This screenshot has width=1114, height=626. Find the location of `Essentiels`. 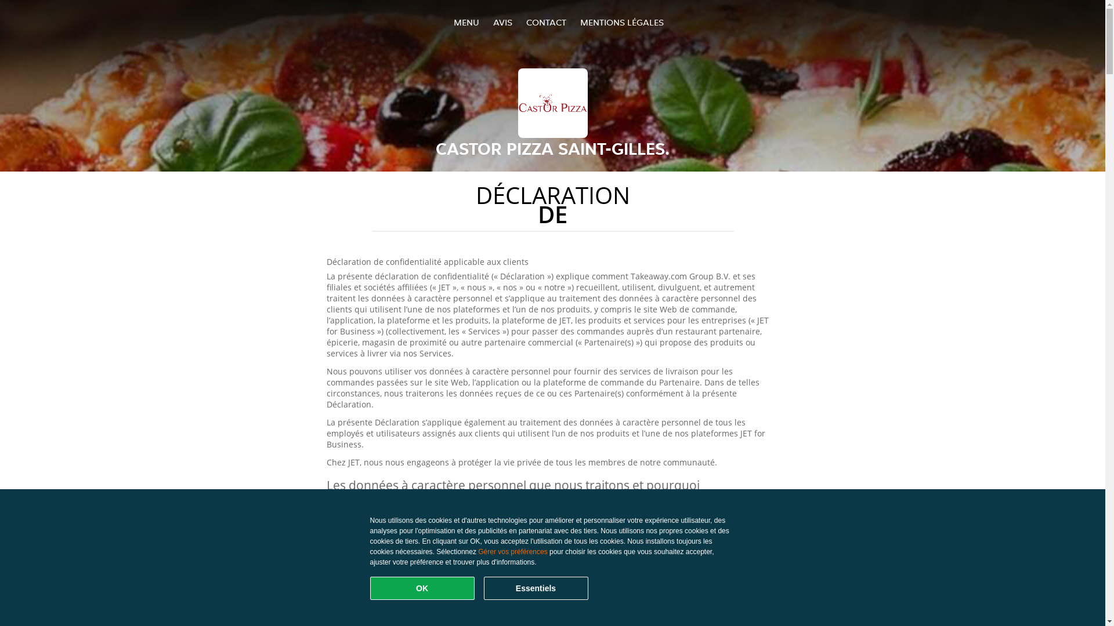

Essentiels is located at coordinates (536, 588).